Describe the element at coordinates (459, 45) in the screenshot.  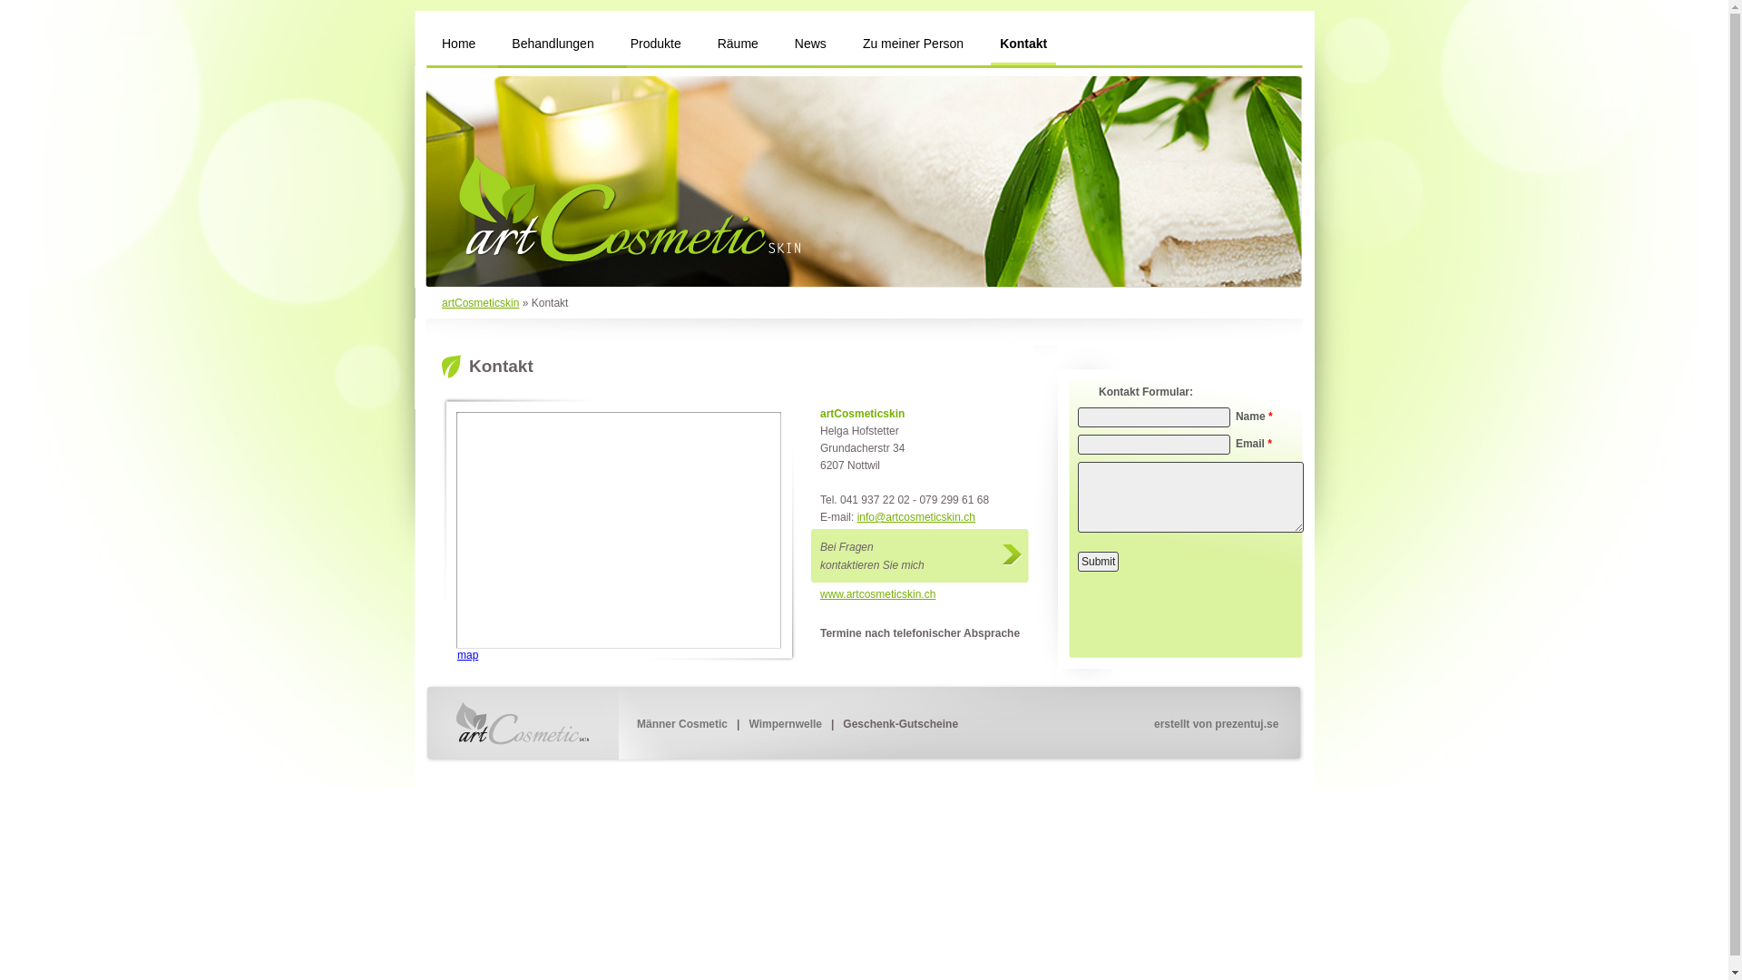
I see `Home` at that location.